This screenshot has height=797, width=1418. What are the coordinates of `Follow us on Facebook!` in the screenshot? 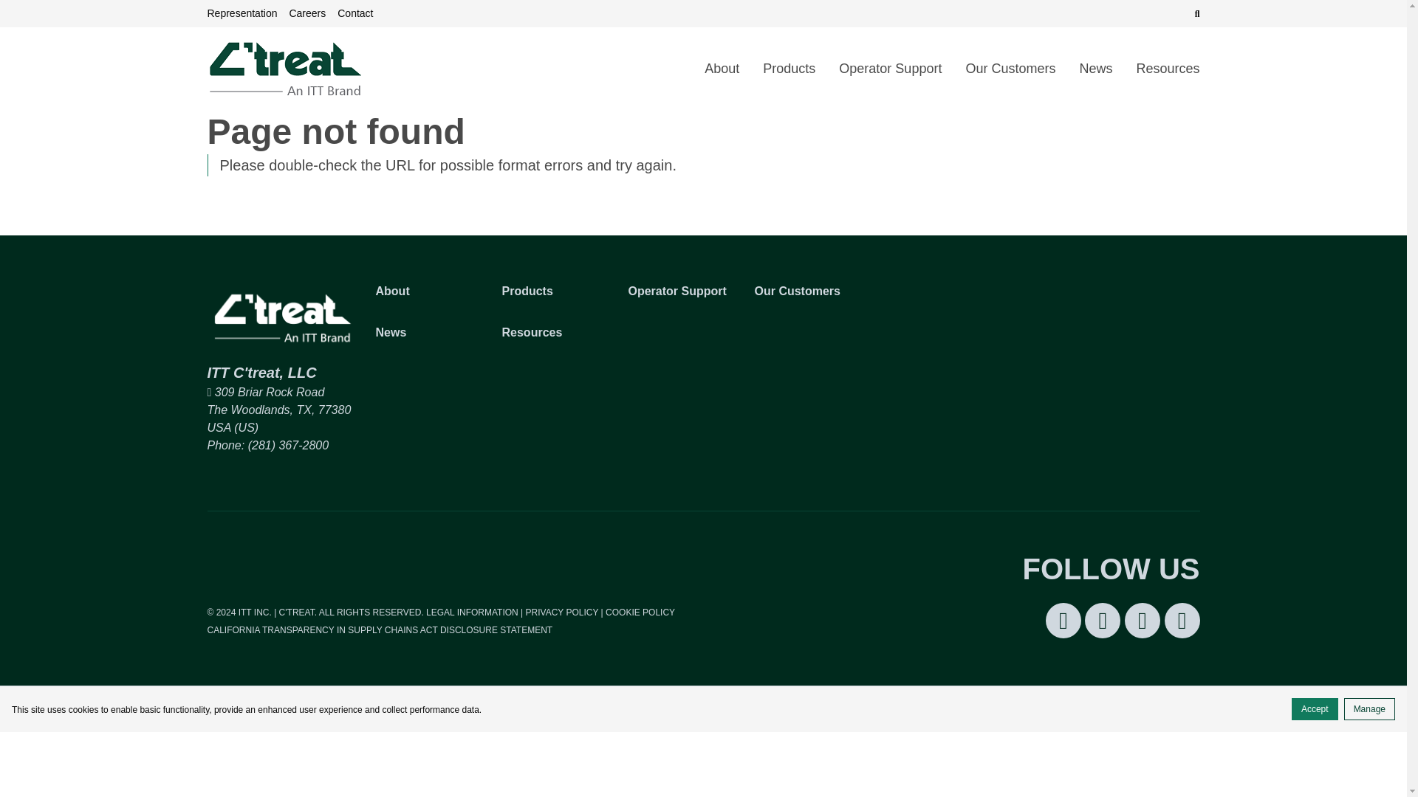 It's located at (1102, 620).